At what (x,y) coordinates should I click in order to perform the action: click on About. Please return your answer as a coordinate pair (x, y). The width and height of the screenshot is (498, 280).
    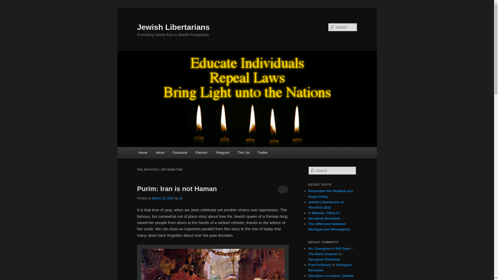
    Looking at the image, I should click on (160, 152).